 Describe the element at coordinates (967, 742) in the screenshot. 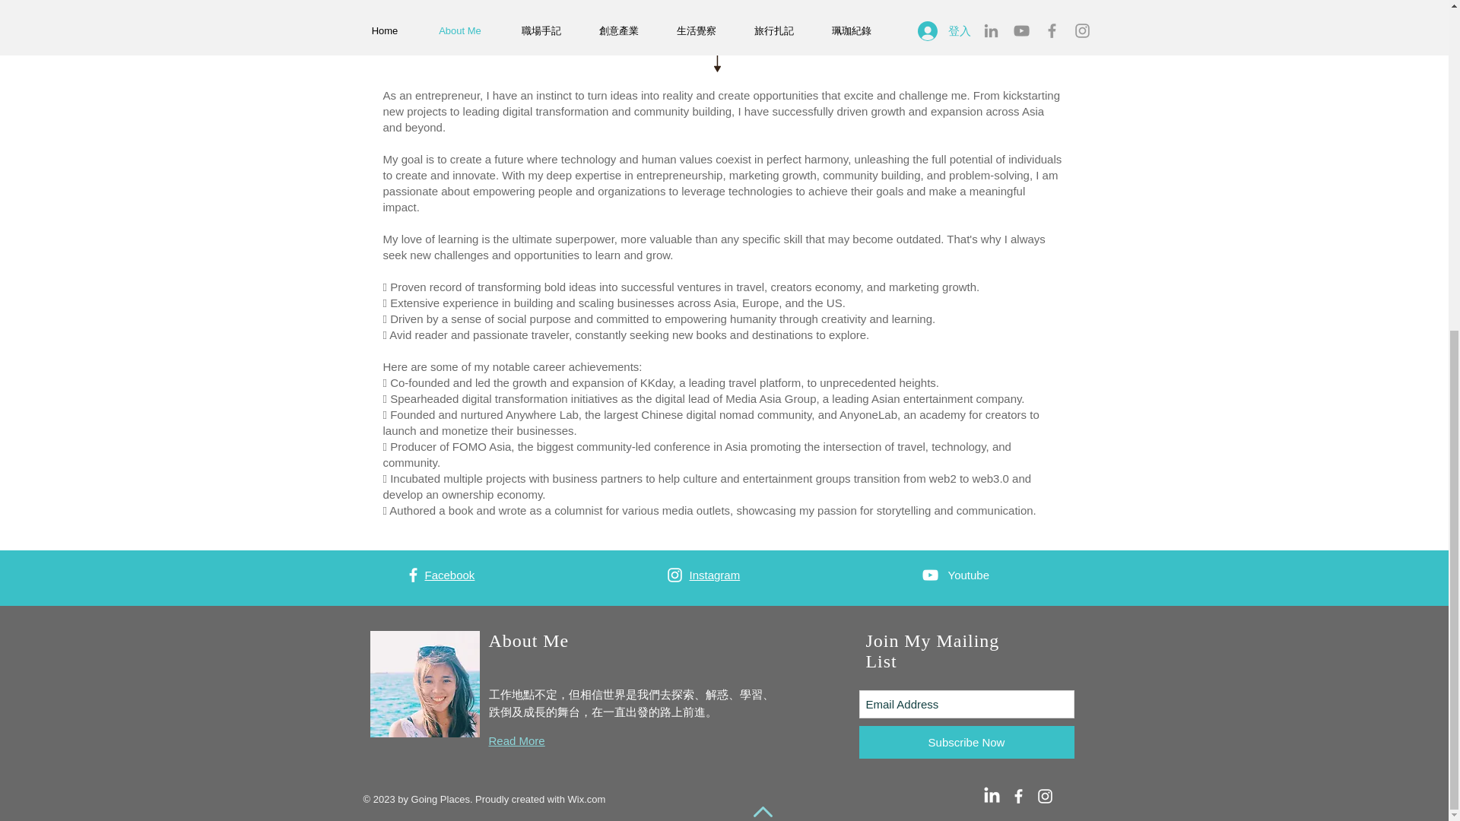

I see `Subscribe Now` at that location.